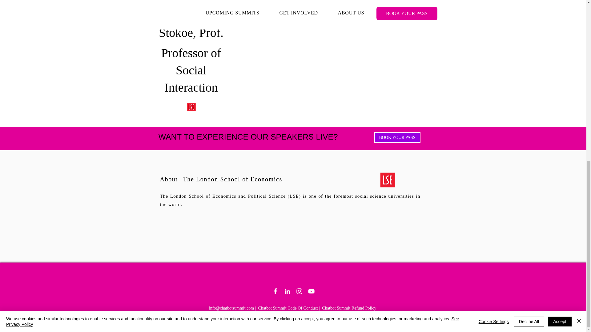 Image resolution: width=591 pixels, height=332 pixels. What do you see at coordinates (365, 313) in the screenshot?
I see `Terms and Conditions` at bounding box center [365, 313].